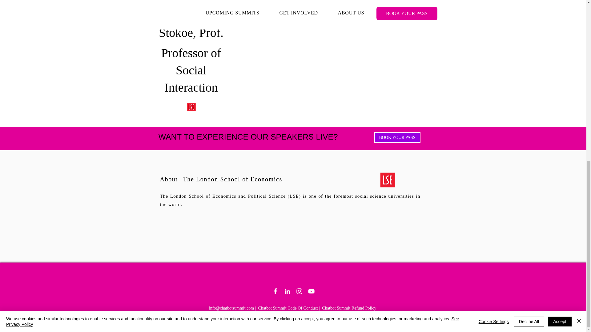 Image resolution: width=591 pixels, height=332 pixels. What do you see at coordinates (365, 313) in the screenshot?
I see `Terms and Conditions` at bounding box center [365, 313].